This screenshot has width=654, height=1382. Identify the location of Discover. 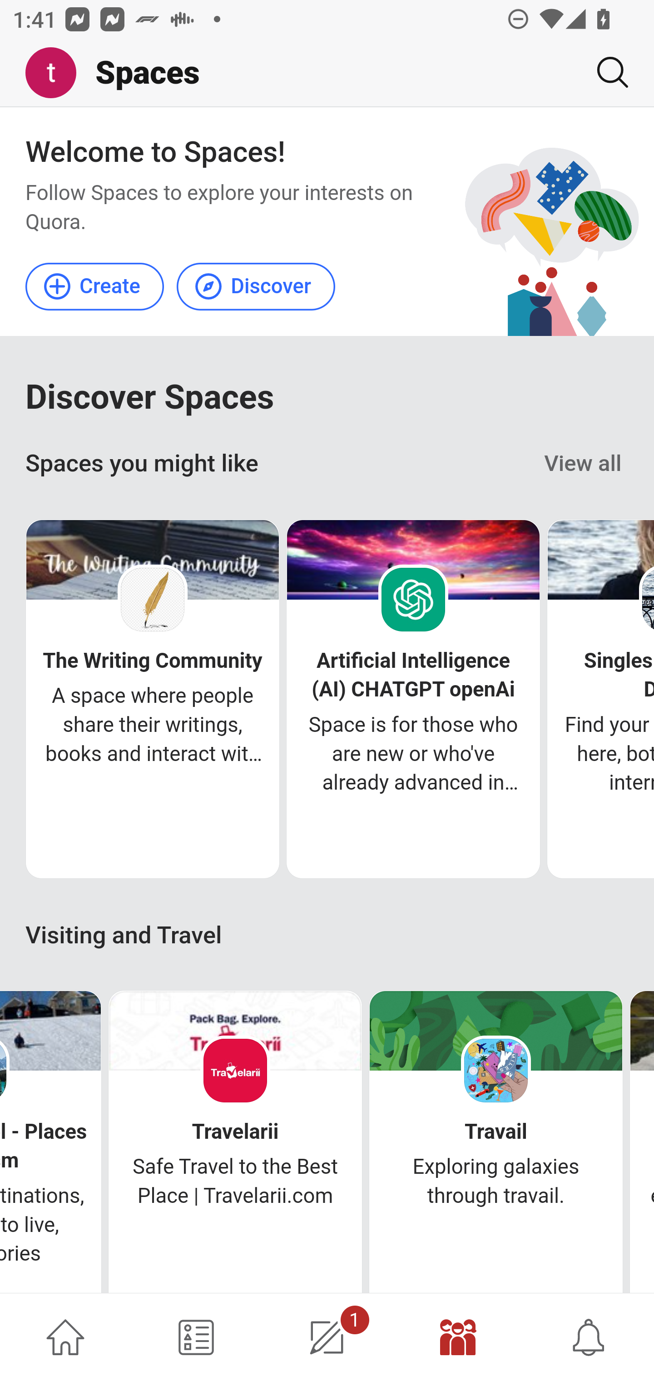
(255, 286).